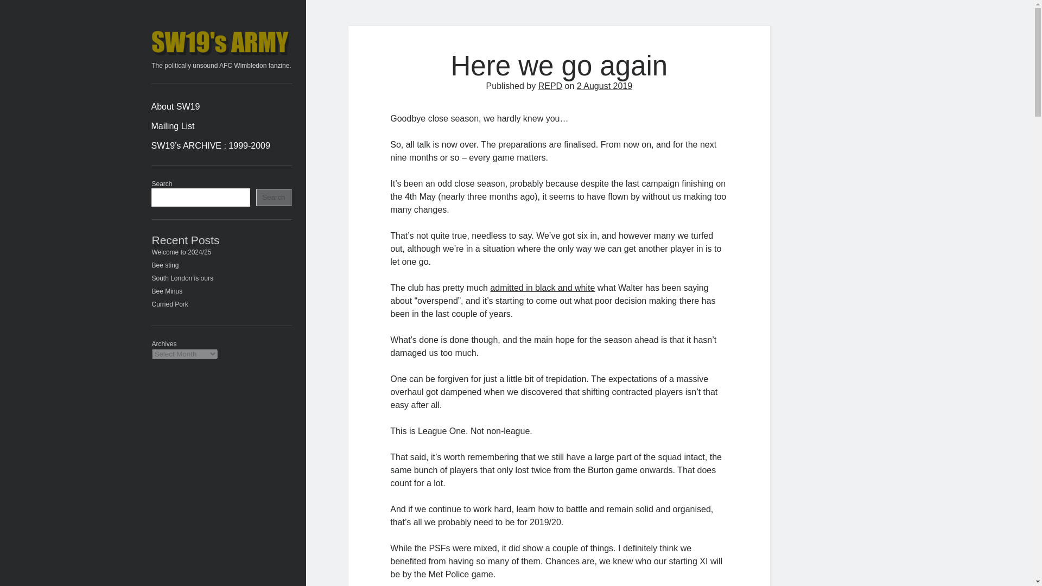 The width and height of the screenshot is (1042, 586). Describe the element at coordinates (221, 53) in the screenshot. I see `SW19's ARMY` at that location.